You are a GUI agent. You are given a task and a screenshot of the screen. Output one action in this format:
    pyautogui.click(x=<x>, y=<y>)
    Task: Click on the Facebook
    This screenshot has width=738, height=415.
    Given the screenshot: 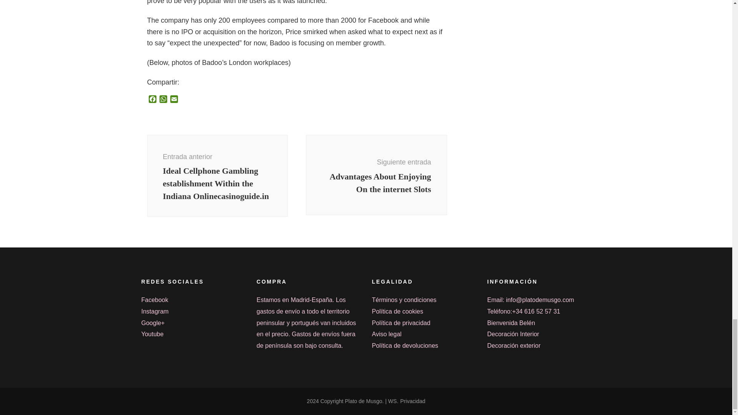 What is the action you would take?
    pyautogui.click(x=152, y=100)
    